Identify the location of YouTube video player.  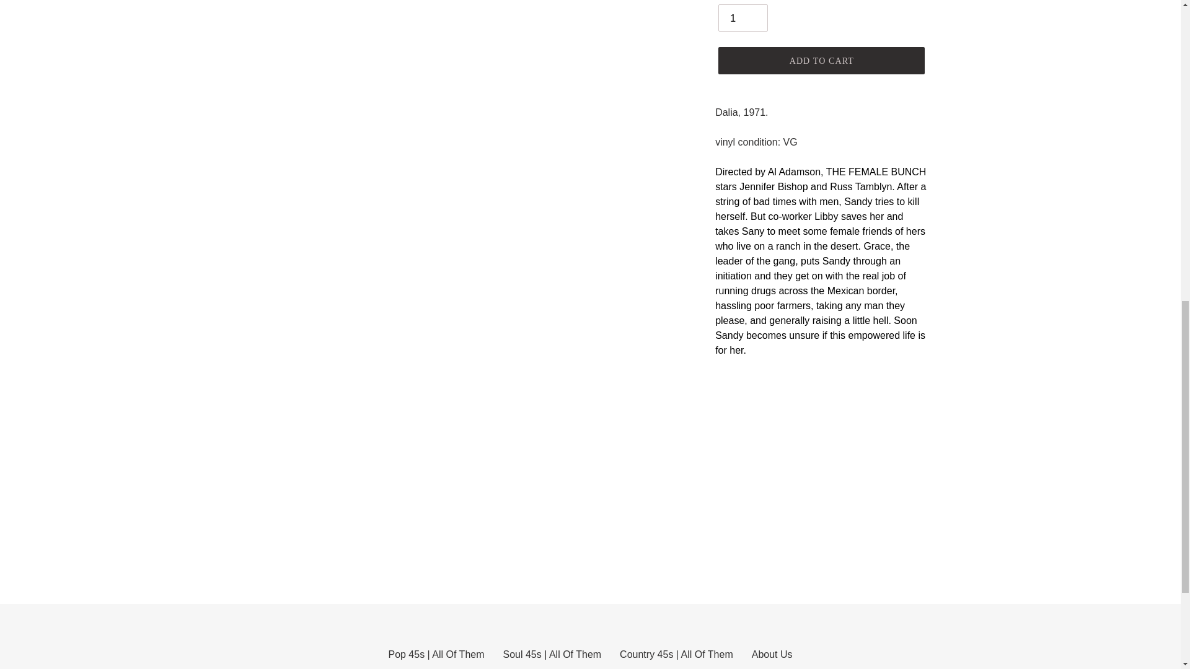
(889, 468).